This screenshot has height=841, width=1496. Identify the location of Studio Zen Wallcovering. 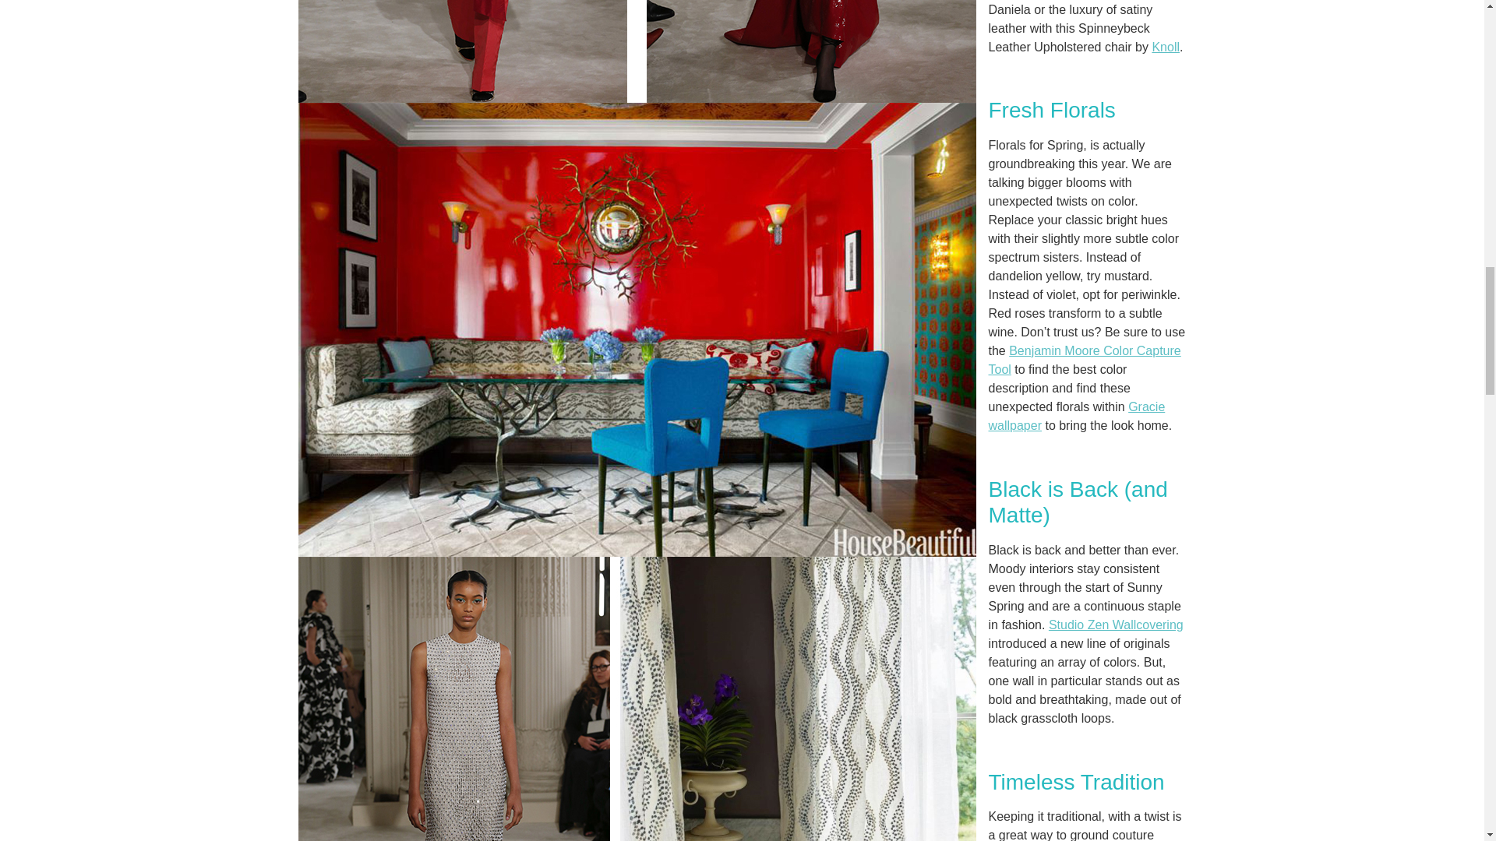
(1116, 625).